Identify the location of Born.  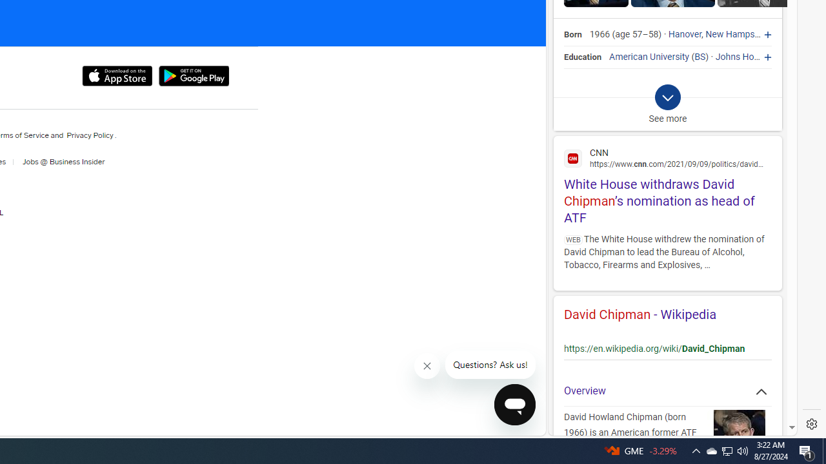
(573, 35).